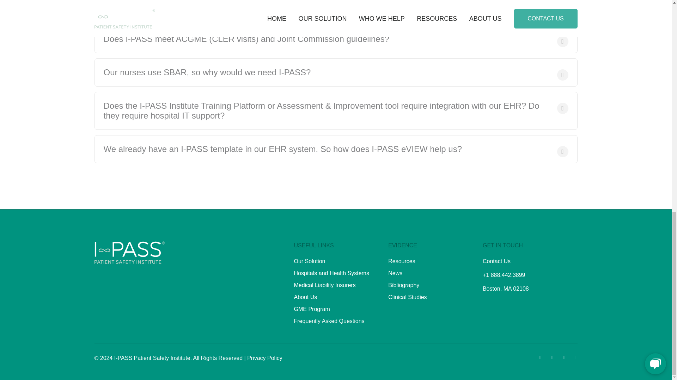 This screenshot has width=677, height=380. Describe the element at coordinates (310, 261) in the screenshot. I see `Our Solution` at that location.